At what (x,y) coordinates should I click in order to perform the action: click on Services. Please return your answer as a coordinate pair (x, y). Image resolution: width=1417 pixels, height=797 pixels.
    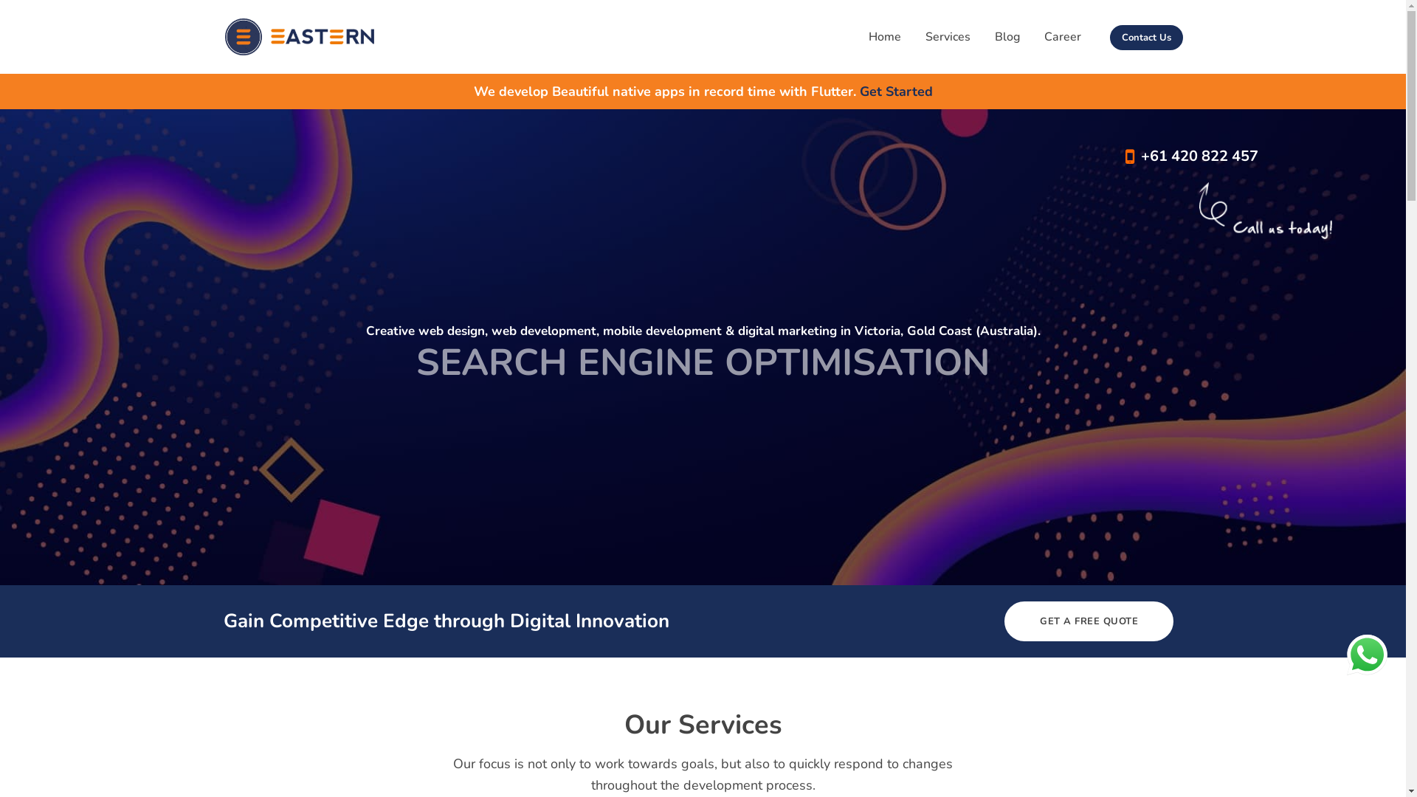
    Looking at the image, I should click on (948, 37).